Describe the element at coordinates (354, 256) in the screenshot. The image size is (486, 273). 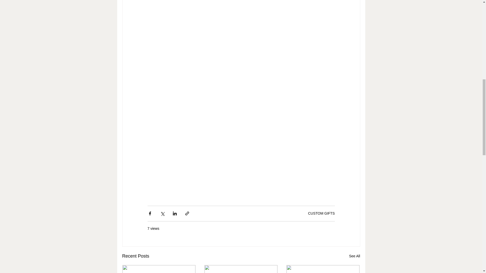
I see `See All` at that location.